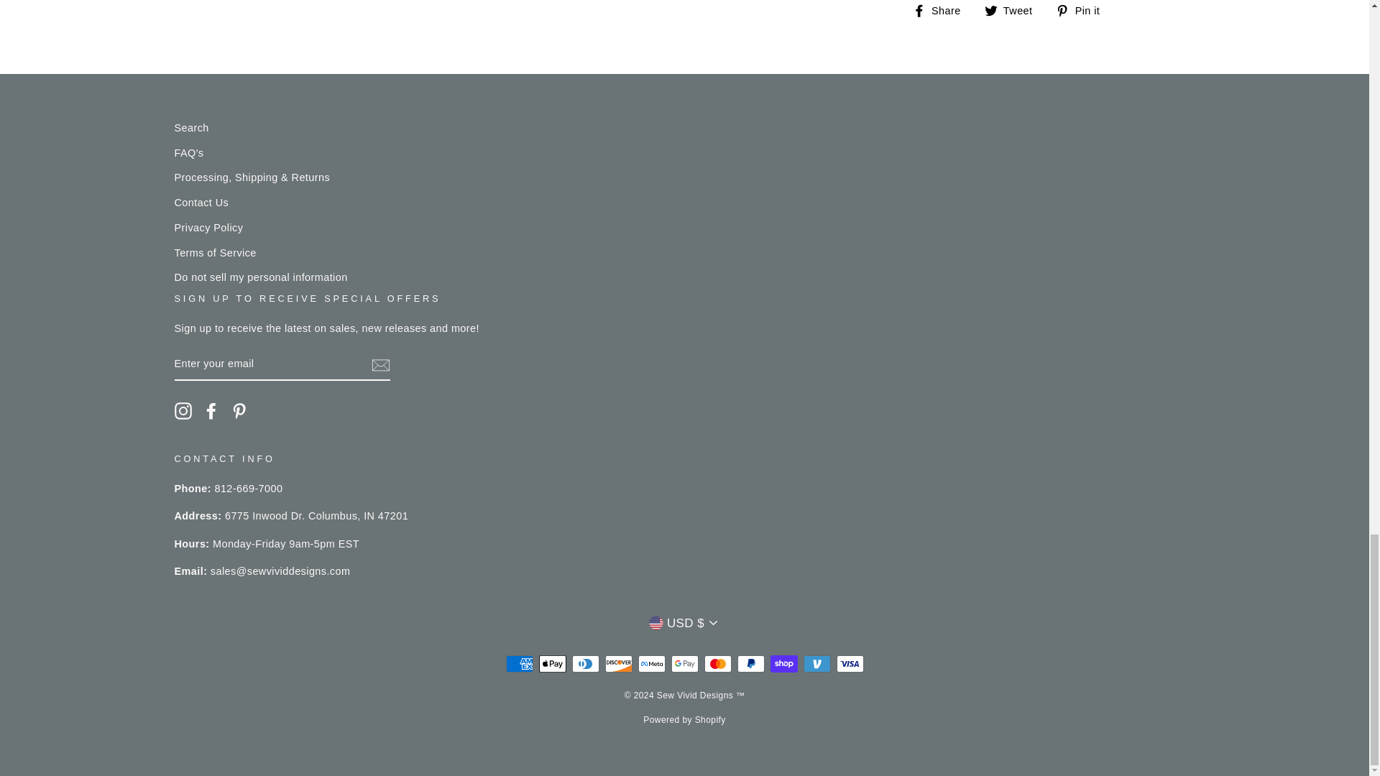 This screenshot has width=1380, height=776. What do you see at coordinates (239, 411) in the screenshot?
I see `Sew Vivid Designs on Pinterest` at bounding box center [239, 411].